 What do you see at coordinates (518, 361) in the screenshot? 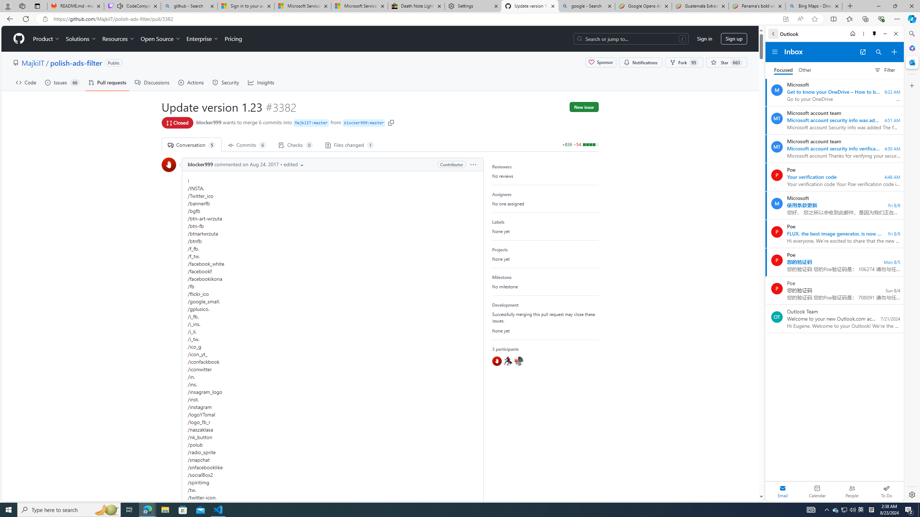
I see `@MajkiIT` at bounding box center [518, 361].